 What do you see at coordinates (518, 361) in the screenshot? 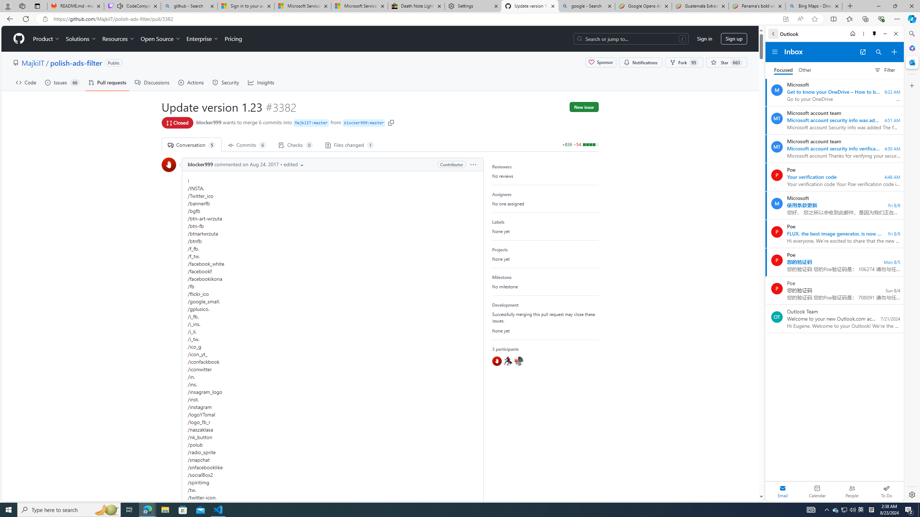
I see `@MajkiIT` at bounding box center [518, 361].